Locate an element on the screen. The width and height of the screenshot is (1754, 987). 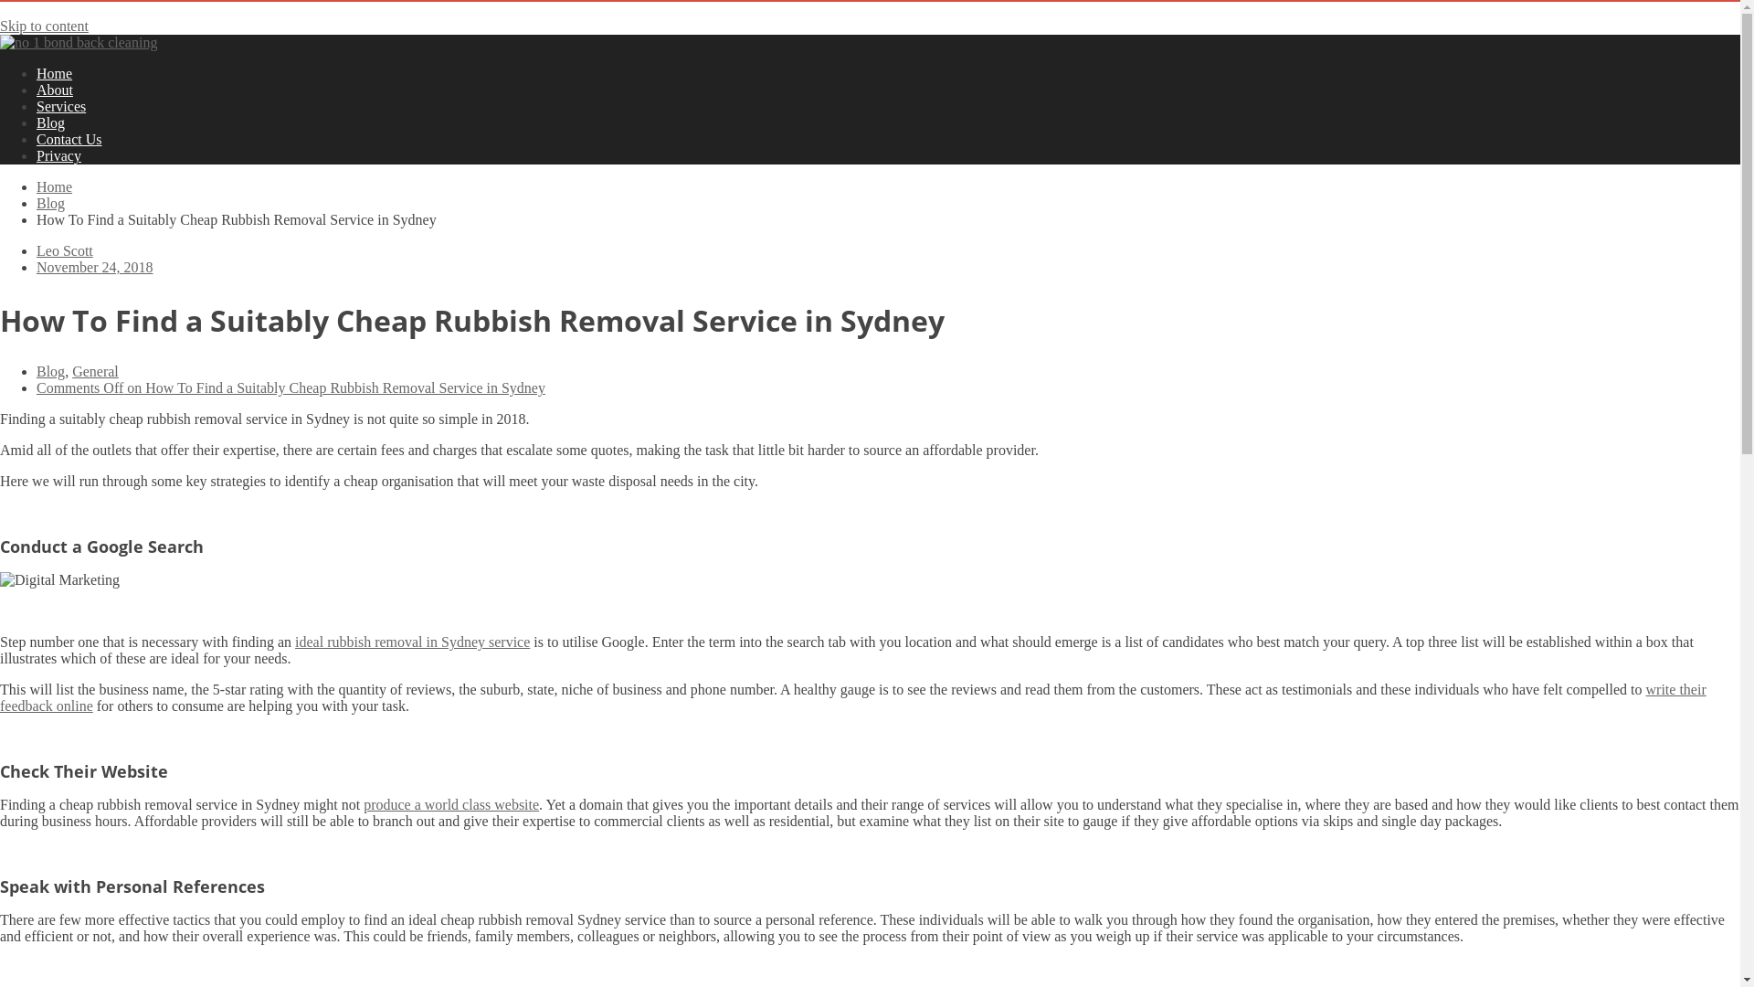
General is located at coordinates (95, 371).